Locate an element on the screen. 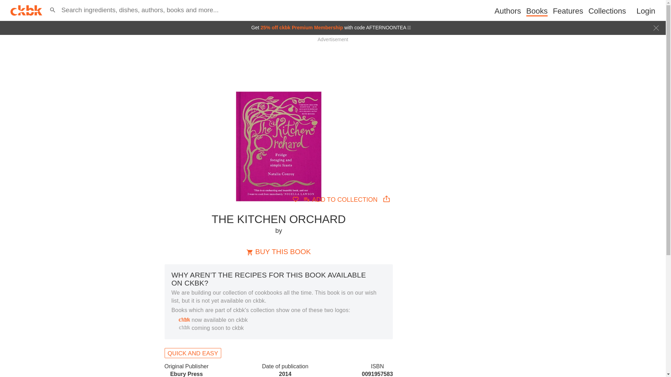 Image resolution: width=671 pixels, height=377 pixels. BUY THIS BOOK is located at coordinates (537, 11).